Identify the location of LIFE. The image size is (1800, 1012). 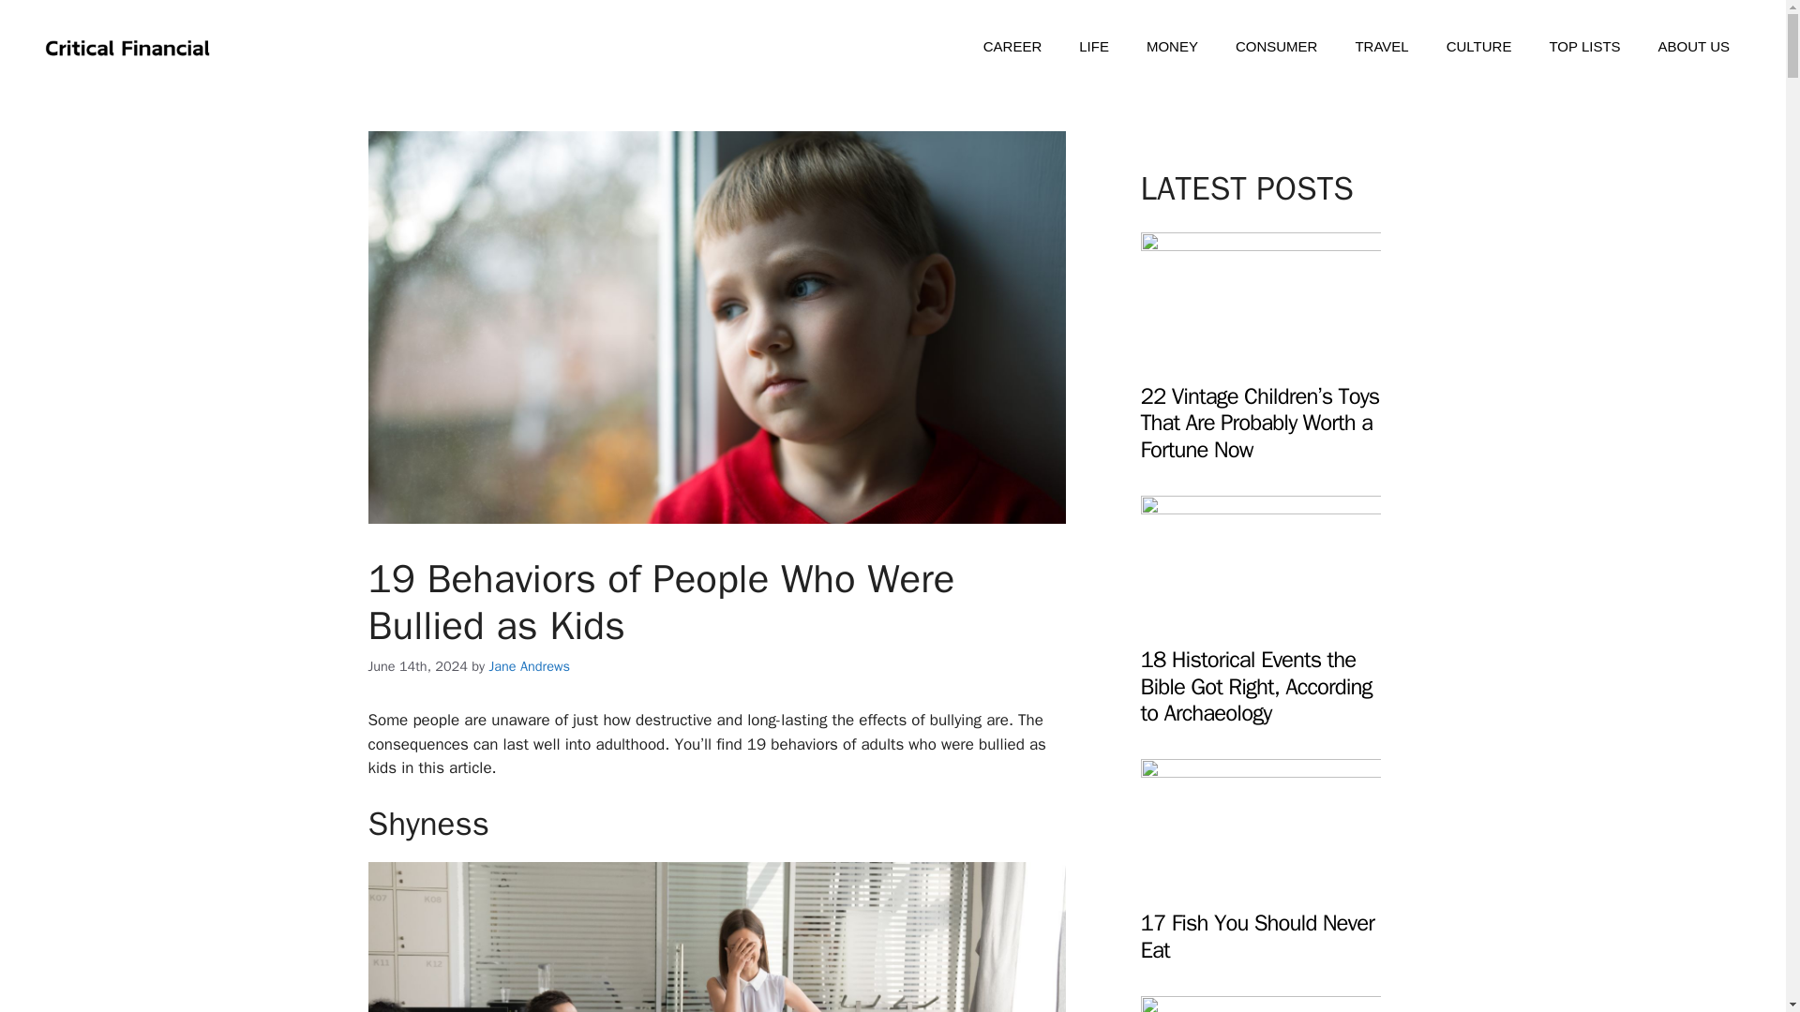
(1093, 47).